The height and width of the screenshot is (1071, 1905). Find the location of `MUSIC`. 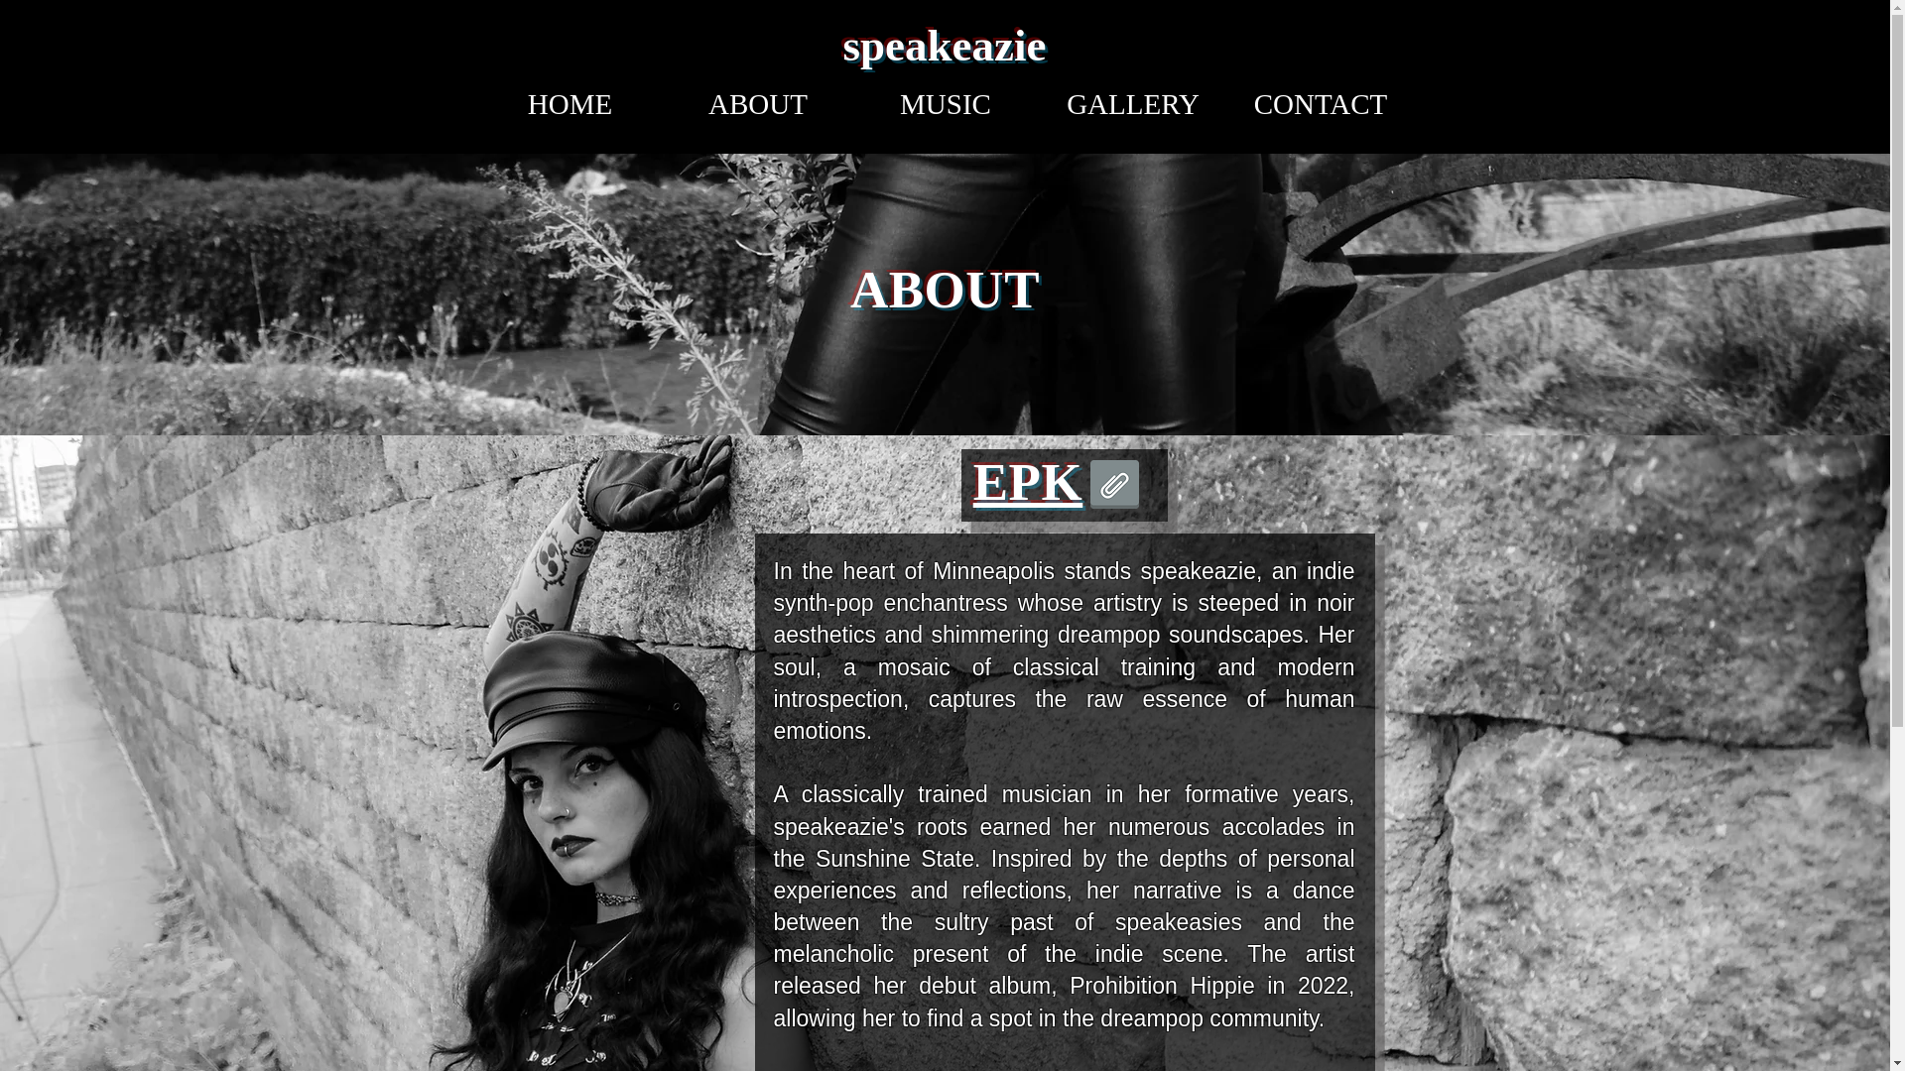

MUSIC is located at coordinates (945, 103).